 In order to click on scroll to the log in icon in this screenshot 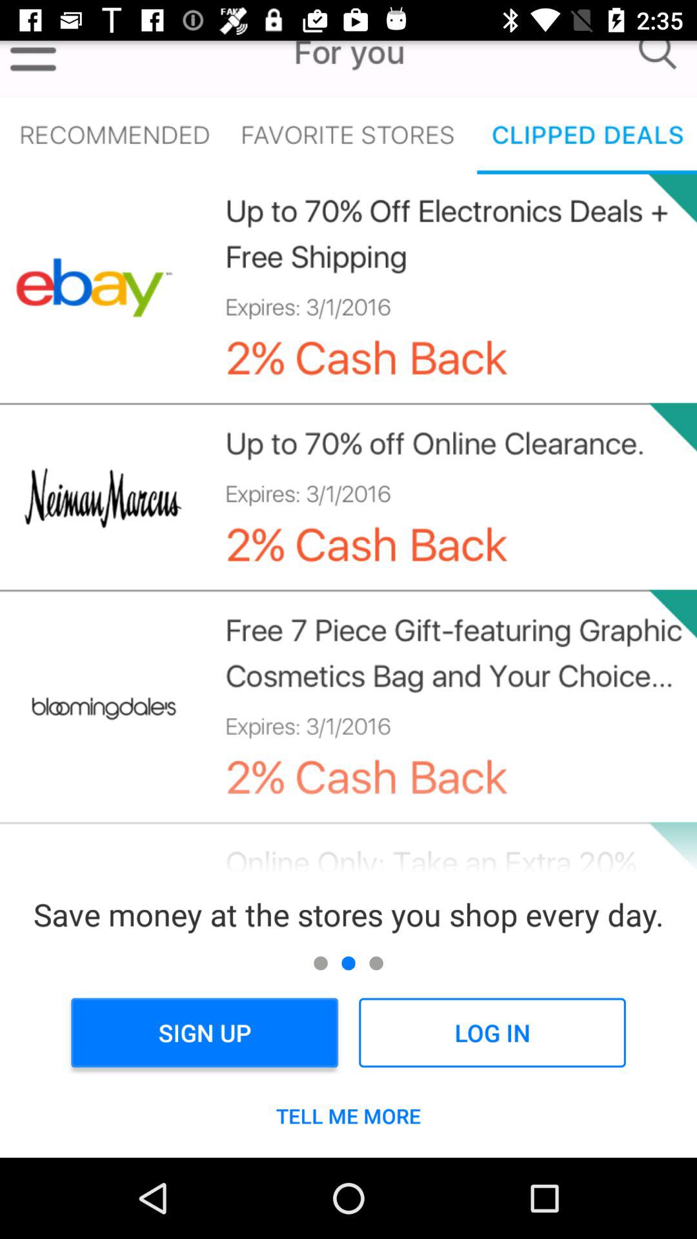, I will do `click(492, 1032)`.